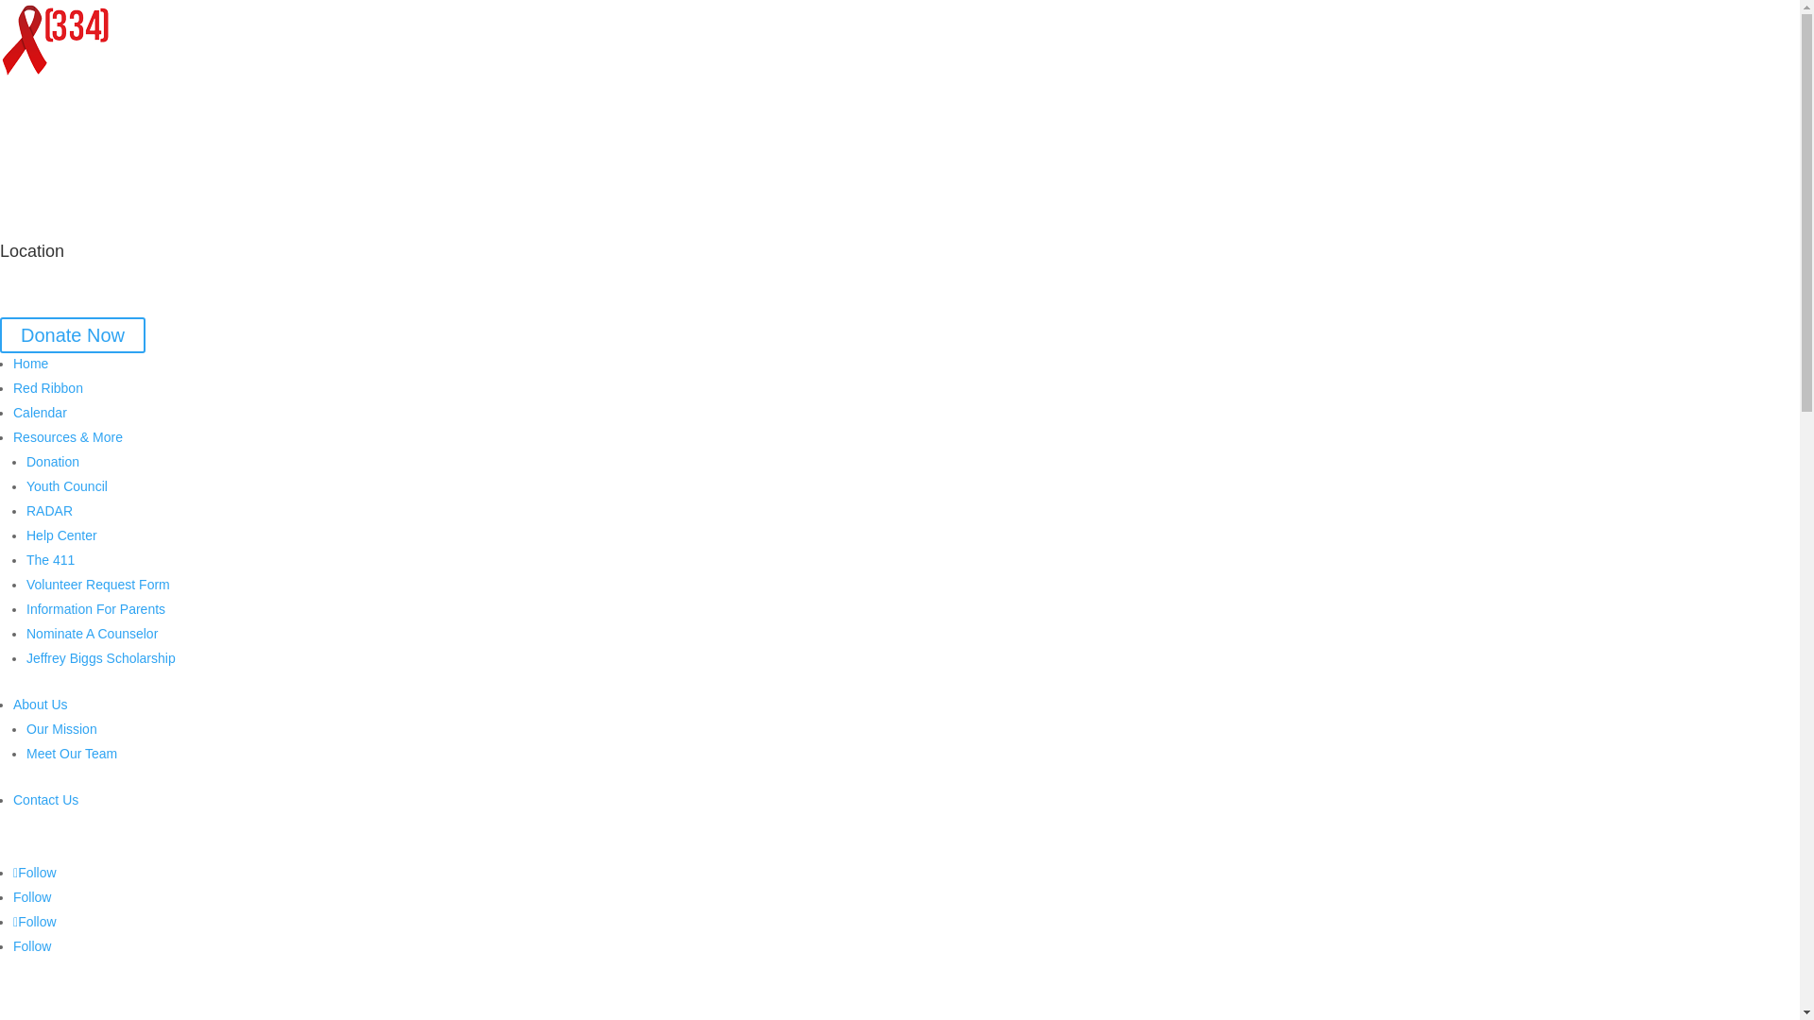 This screenshot has width=1814, height=1020. I want to click on RADAR, so click(49, 511).